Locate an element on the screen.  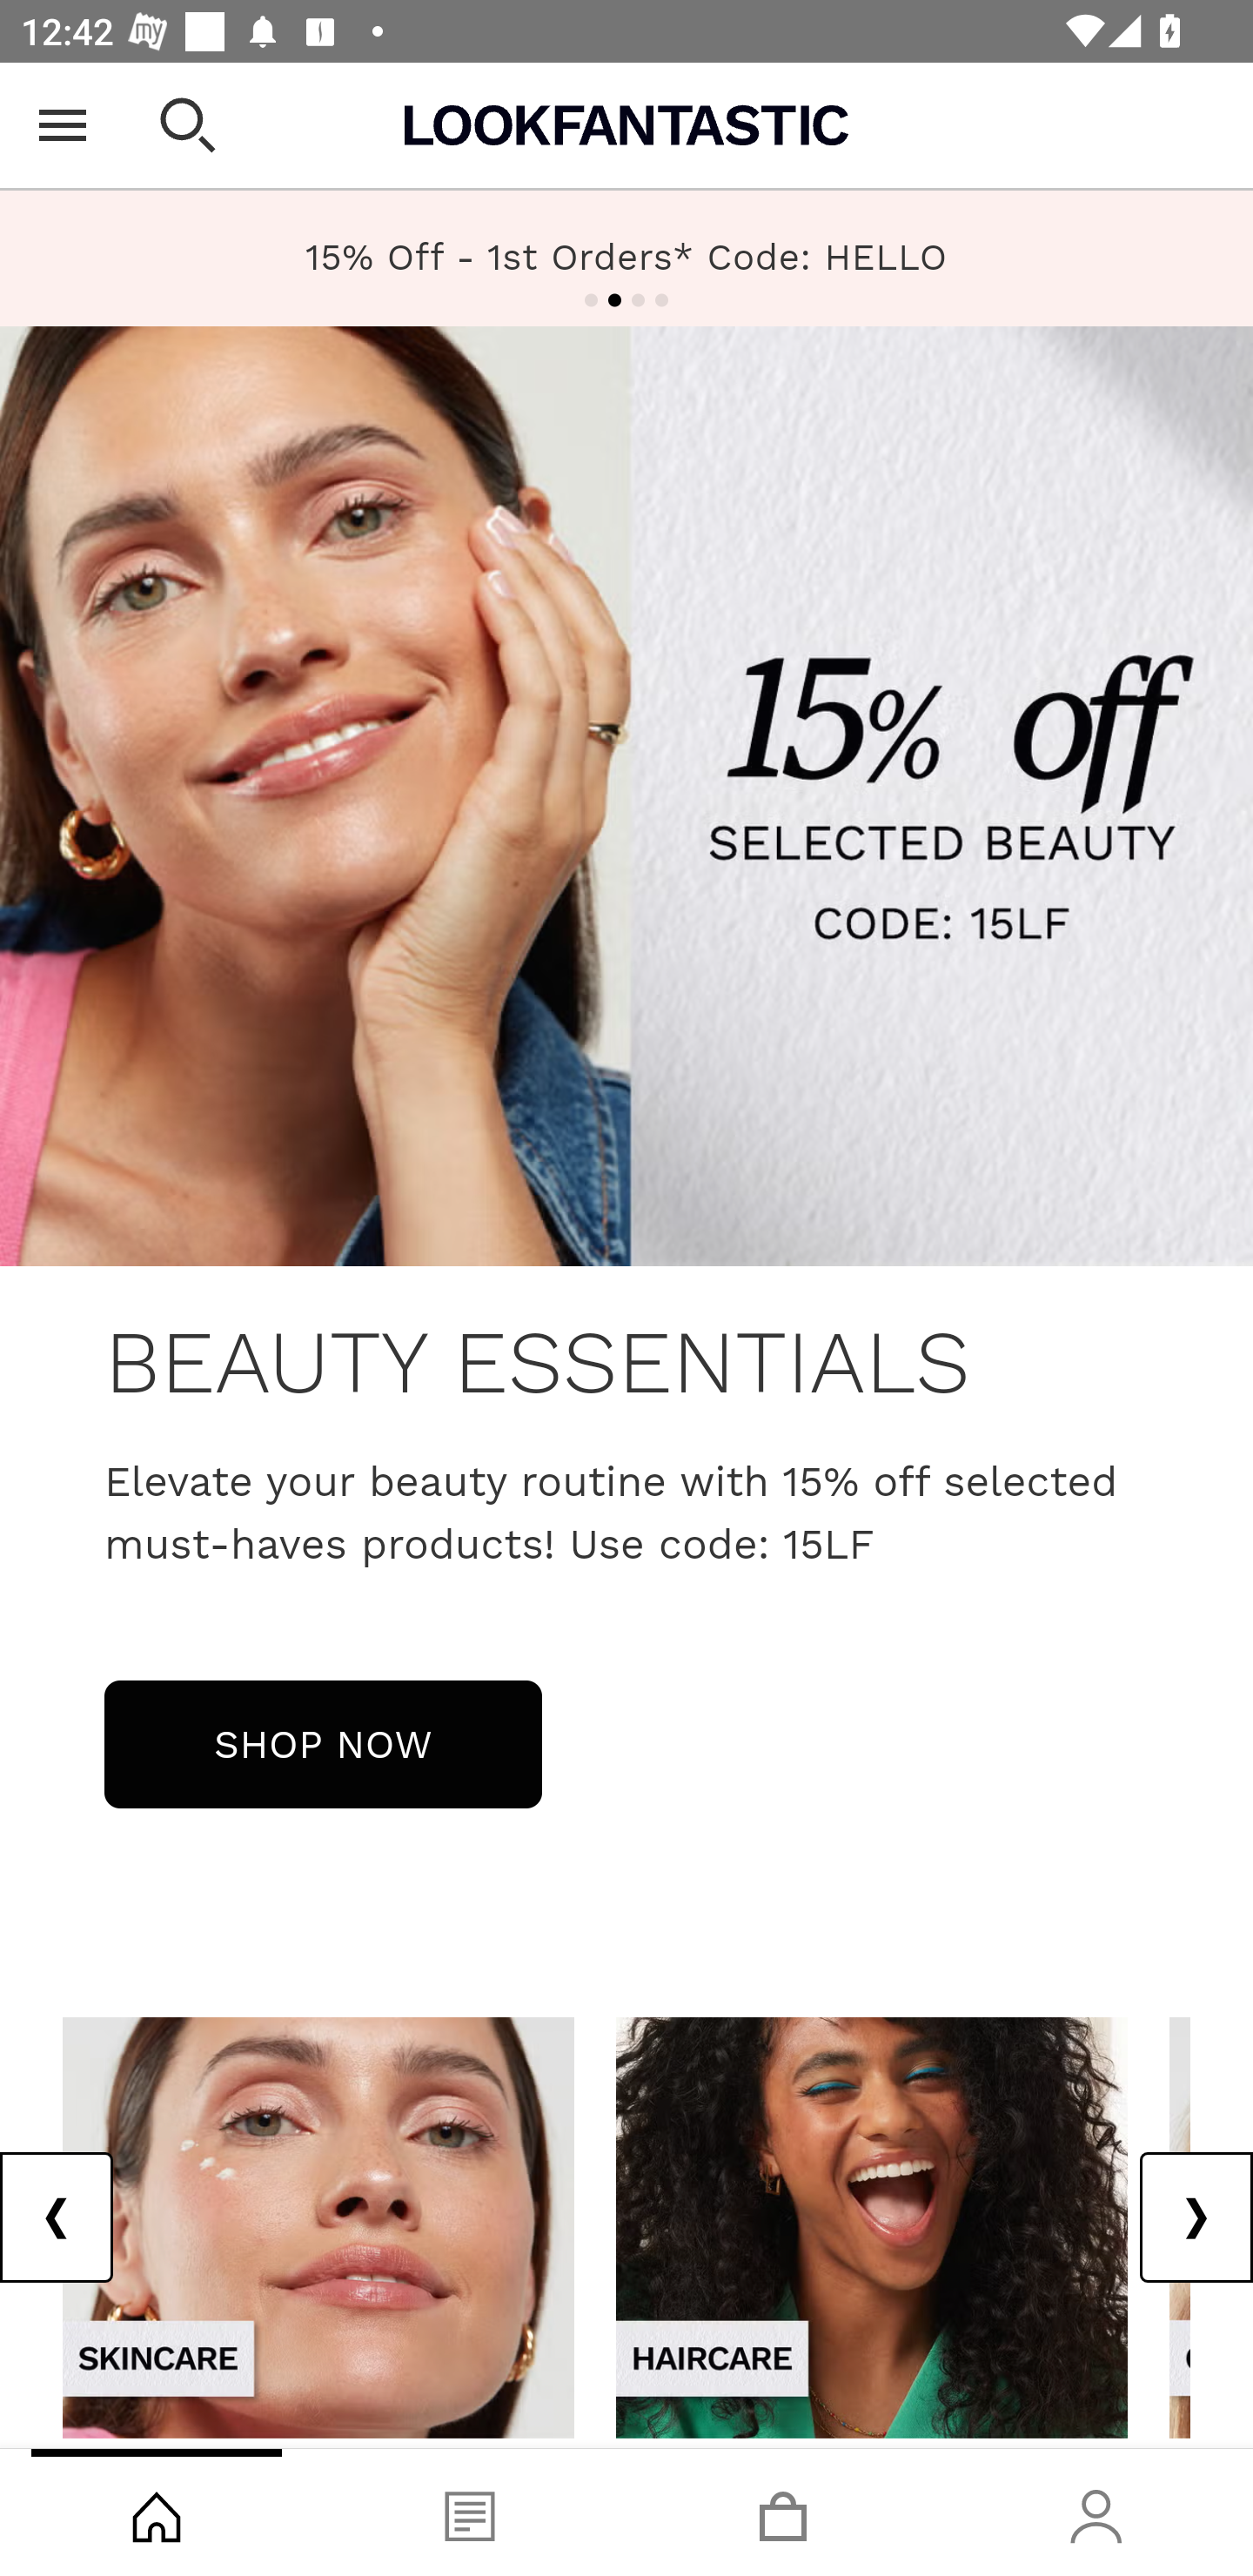
Lookfantastic USA is located at coordinates (626, 125).